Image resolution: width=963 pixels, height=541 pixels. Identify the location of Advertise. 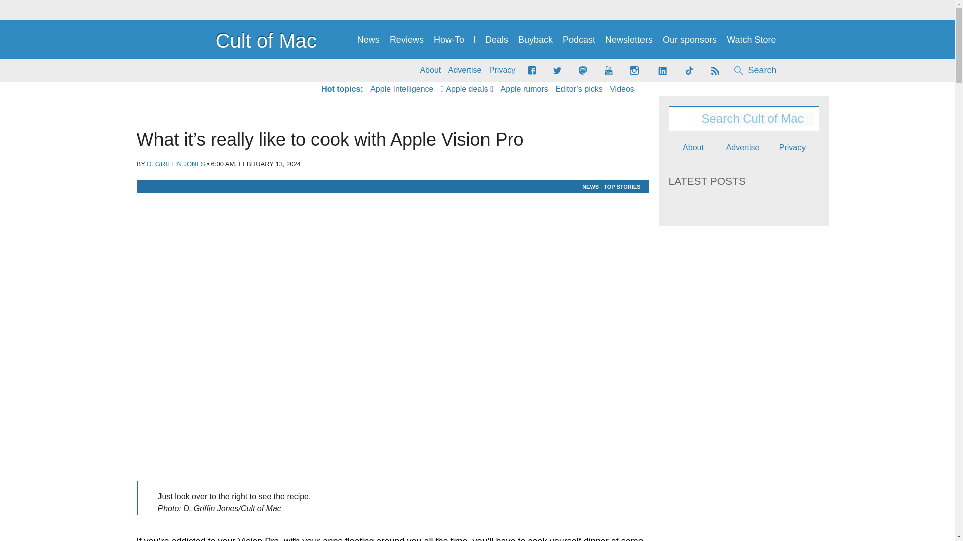
(465, 70).